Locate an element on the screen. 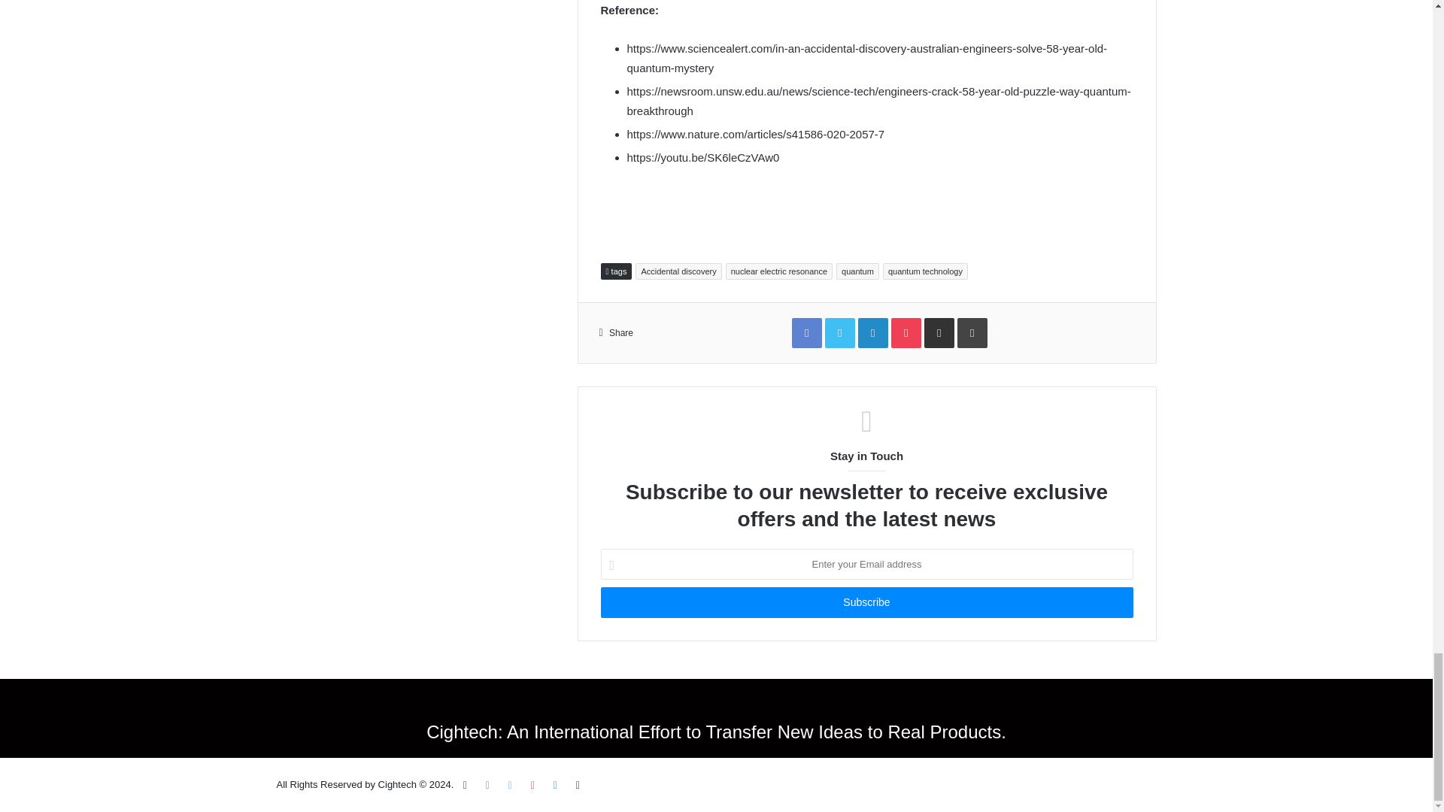 The width and height of the screenshot is (1444, 812). Facebook is located at coordinates (487, 785).